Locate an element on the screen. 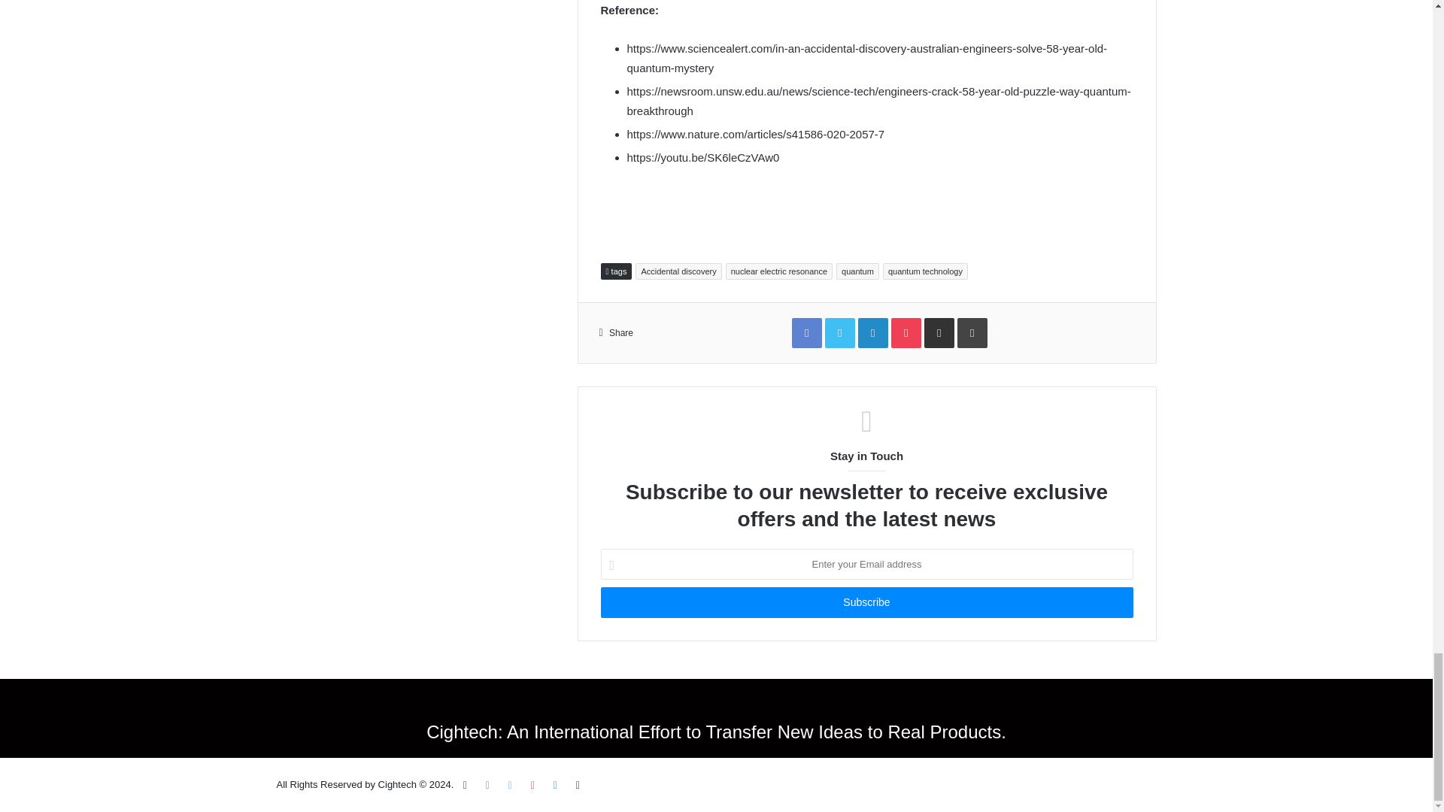 The width and height of the screenshot is (1444, 812). Facebook is located at coordinates (487, 785).